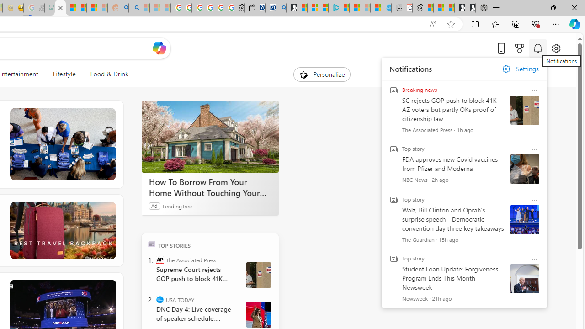 This screenshot has width=585, height=329. Describe the element at coordinates (91, 8) in the screenshot. I see `Student Loan Update: Forgiveness Program Ends This Month` at that location.